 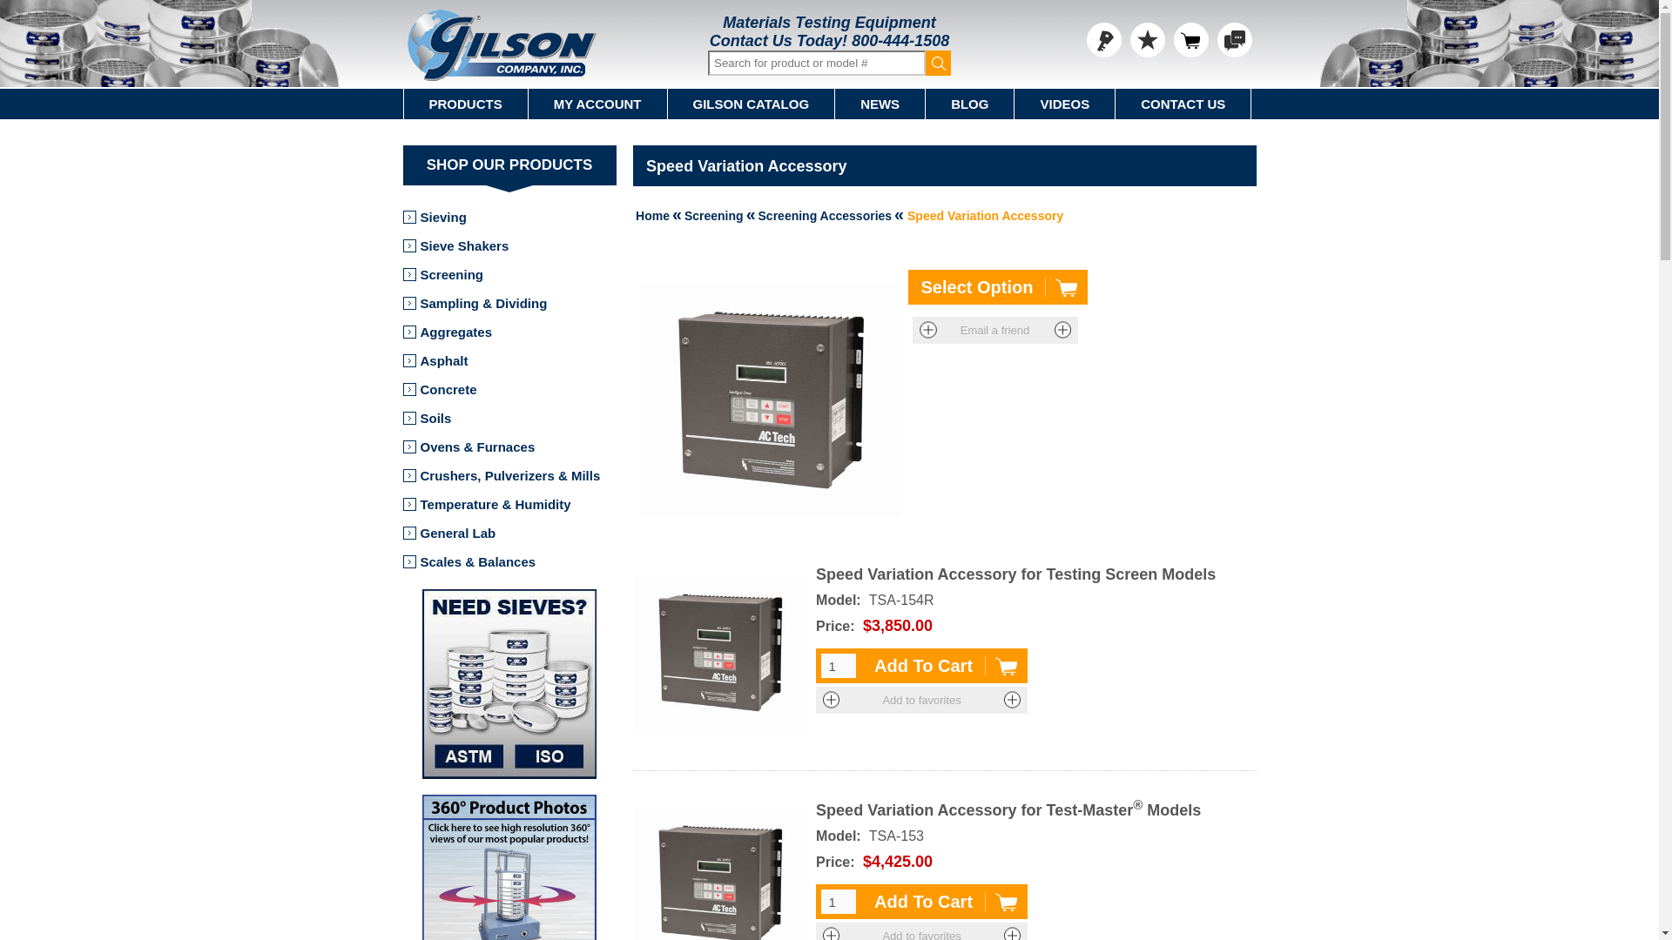 I want to click on MY ACCOUNT, so click(x=597, y=104).